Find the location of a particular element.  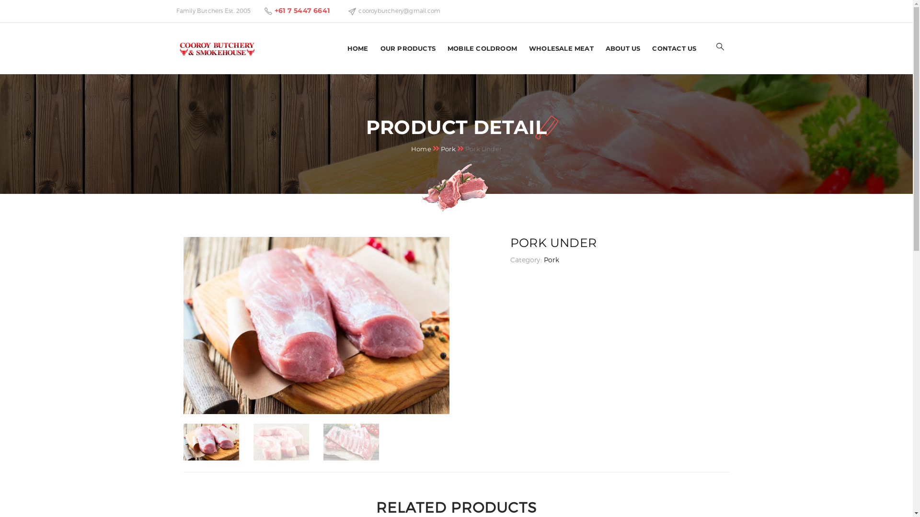

p18 is located at coordinates (351, 442).